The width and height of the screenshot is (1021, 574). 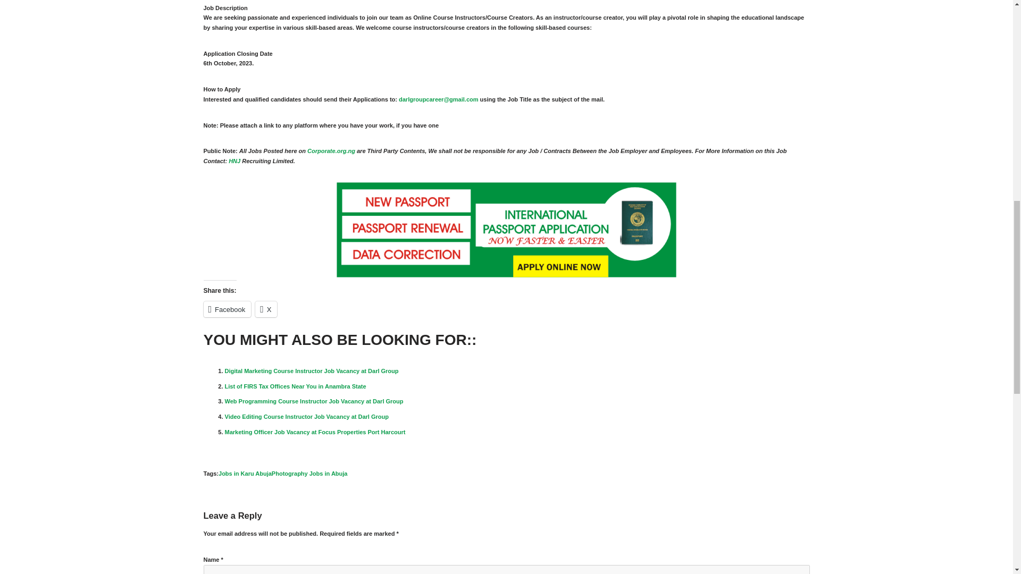 I want to click on Corporate.org.ng, so click(x=332, y=151).